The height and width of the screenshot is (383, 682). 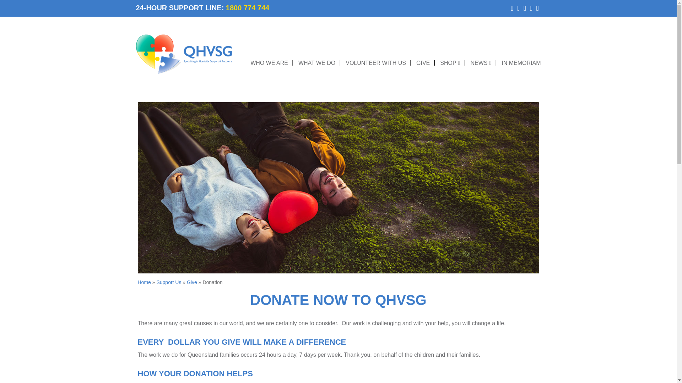 What do you see at coordinates (521, 63) in the screenshot?
I see `IN MEMORIAM` at bounding box center [521, 63].